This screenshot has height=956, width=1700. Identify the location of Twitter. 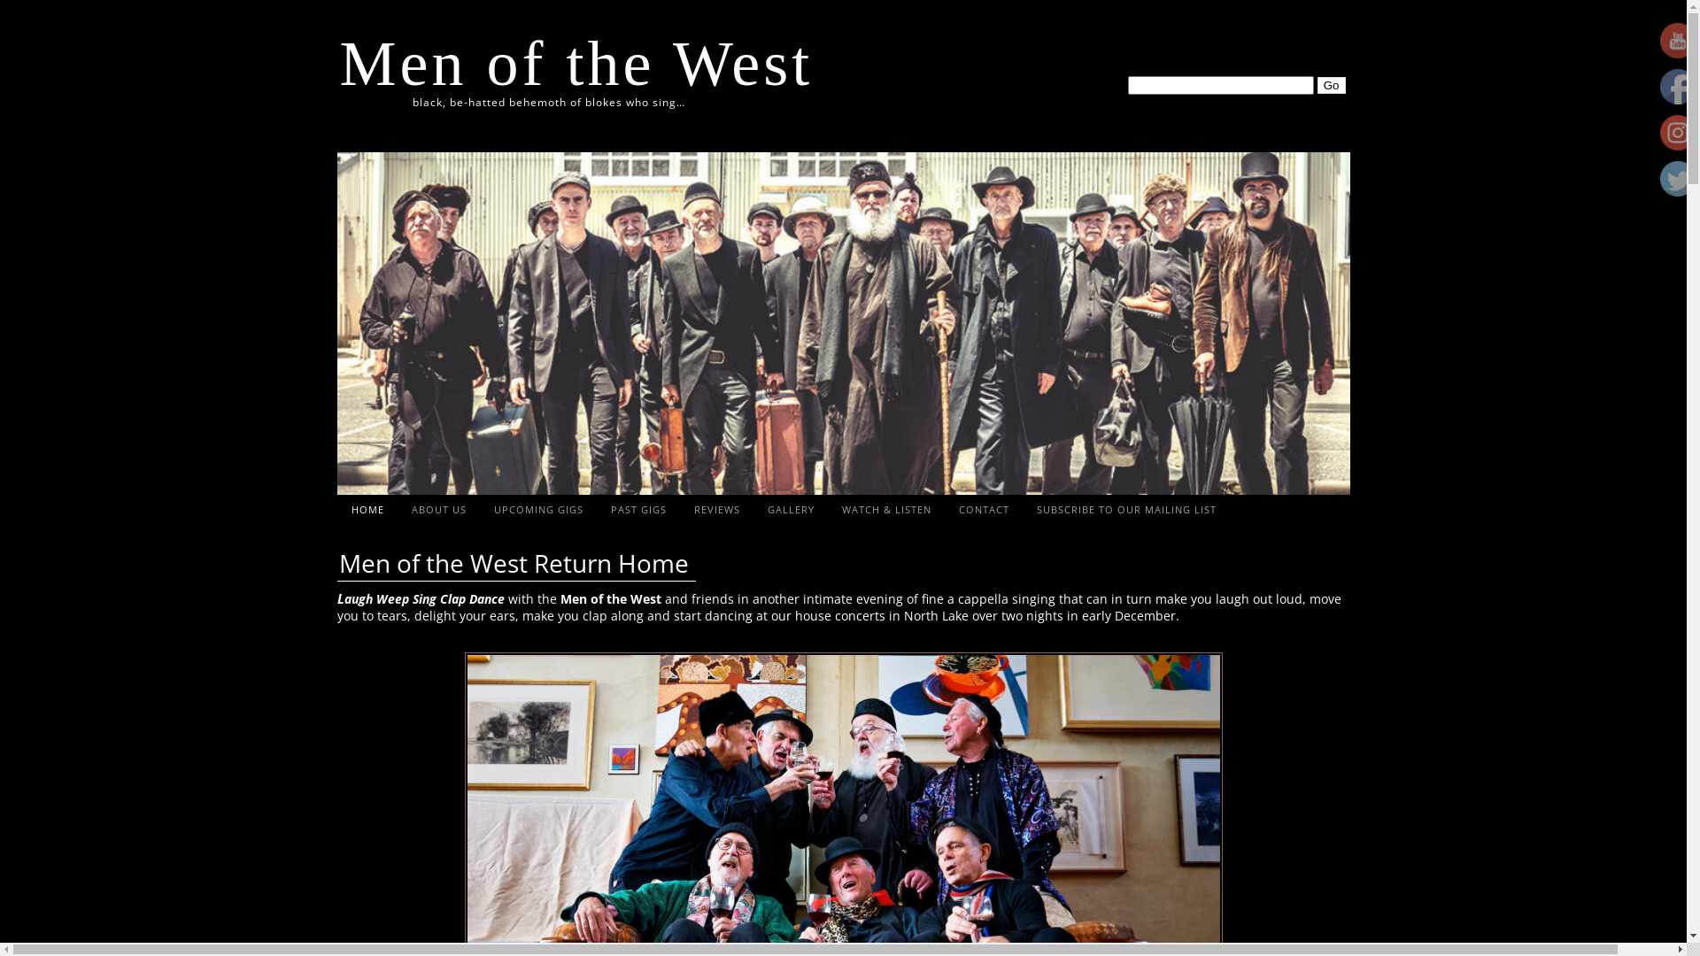
(1678, 179).